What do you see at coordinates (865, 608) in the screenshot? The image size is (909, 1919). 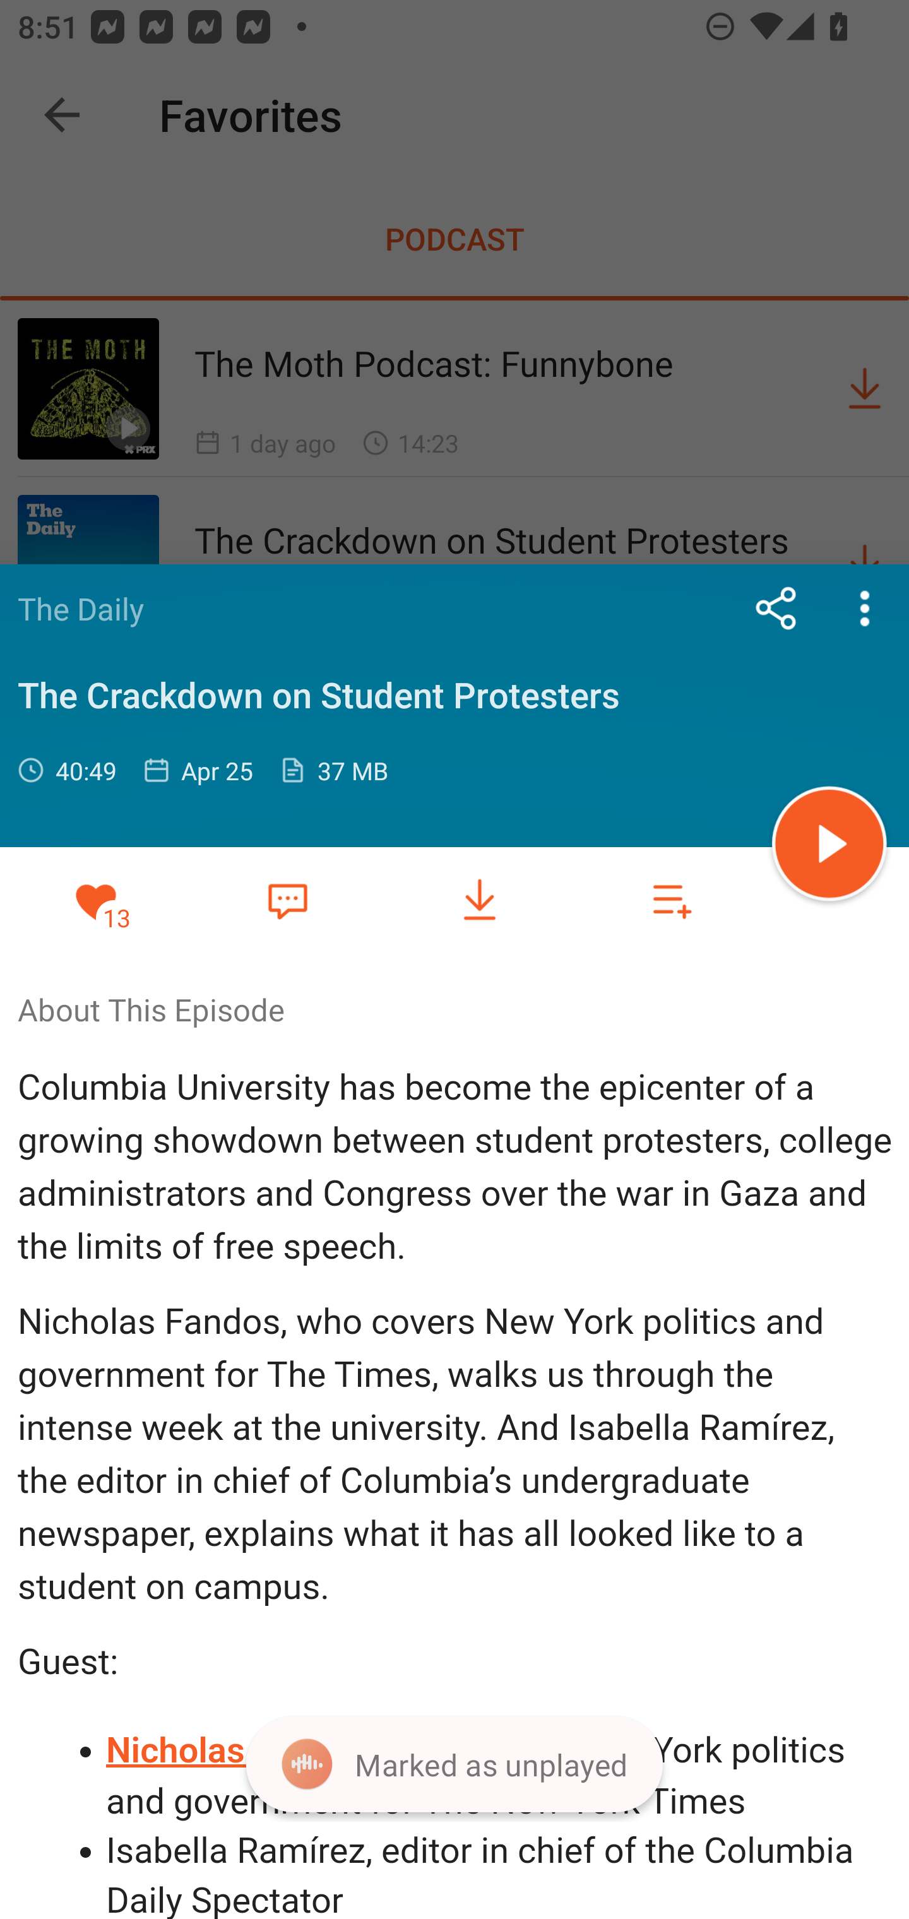 I see `more options` at bounding box center [865, 608].